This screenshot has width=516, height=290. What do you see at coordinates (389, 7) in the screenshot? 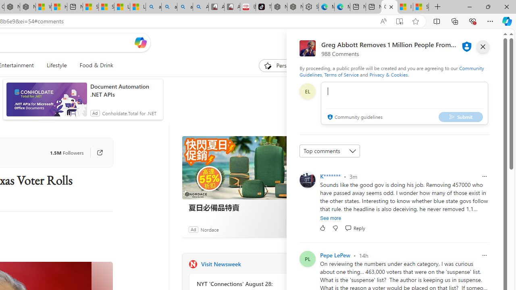
I see `Greg Abbott Removes 1 Million People From Texas Voter Rolls` at bounding box center [389, 7].